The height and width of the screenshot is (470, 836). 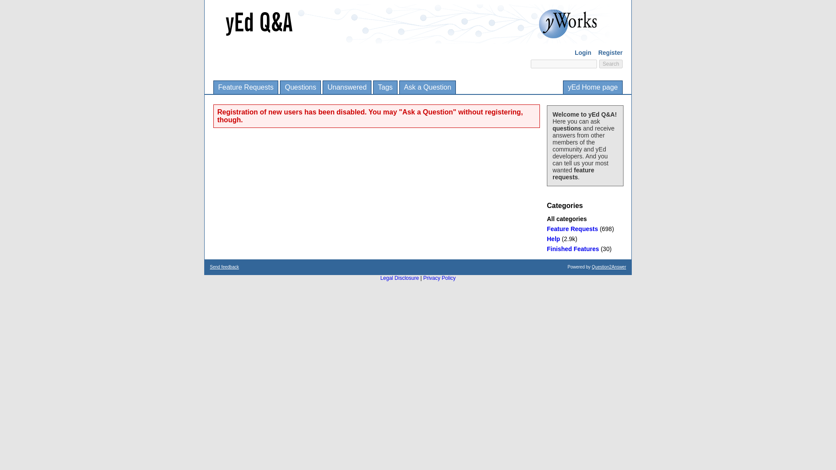 What do you see at coordinates (428, 87) in the screenshot?
I see `Ask a Question` at bounding box center [428, 87].